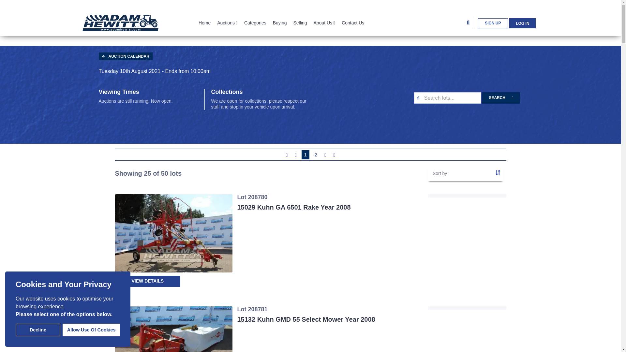 Image resolution: width=626 pixels, height=352 pixels. I want to click on LOG IN, so click(522, 23).